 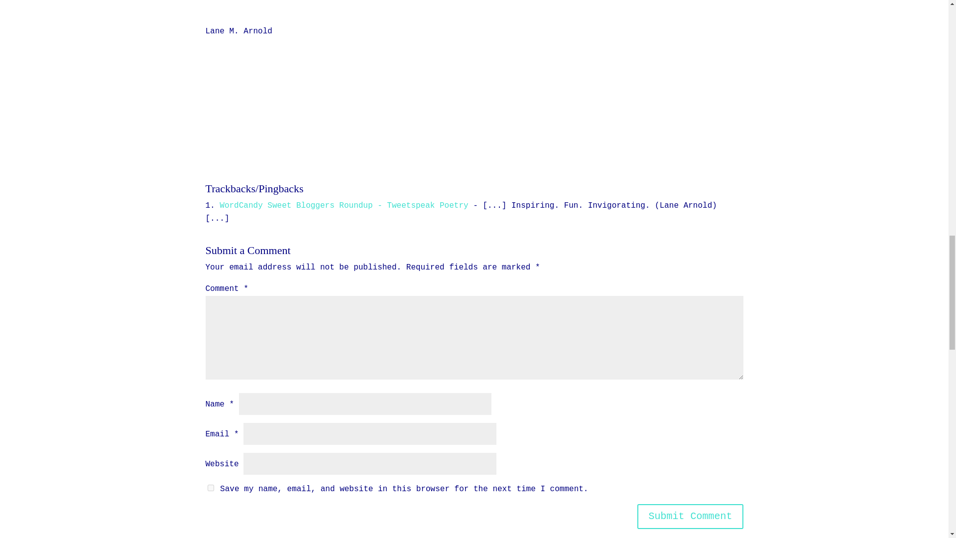 I want to click on WordCandy Sweet Bloggers Roundup - Tweetspeak Poetry, so click(x=344, y=205).